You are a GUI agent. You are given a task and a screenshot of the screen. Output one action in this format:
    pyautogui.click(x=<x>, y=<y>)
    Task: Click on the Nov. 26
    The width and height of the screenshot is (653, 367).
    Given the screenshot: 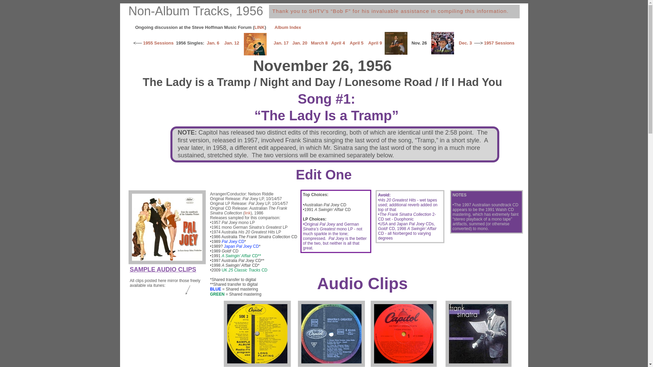 What is the action you would take?
    pyautogui.click(x=419, y=43)
    